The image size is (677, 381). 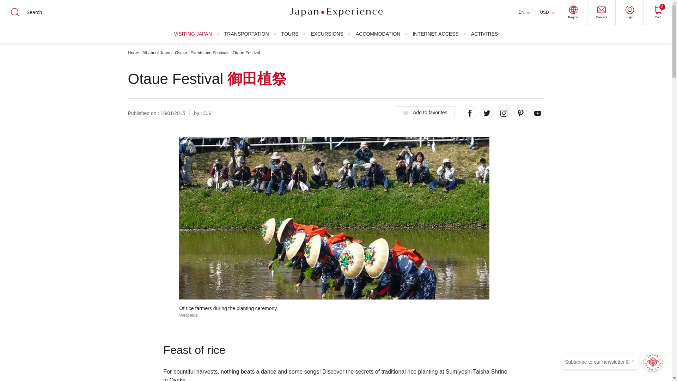 What do you see at coordinates (246, 34) in the screenshot?
I see `TRANSPORTATION` at bounding box center [246, 34].